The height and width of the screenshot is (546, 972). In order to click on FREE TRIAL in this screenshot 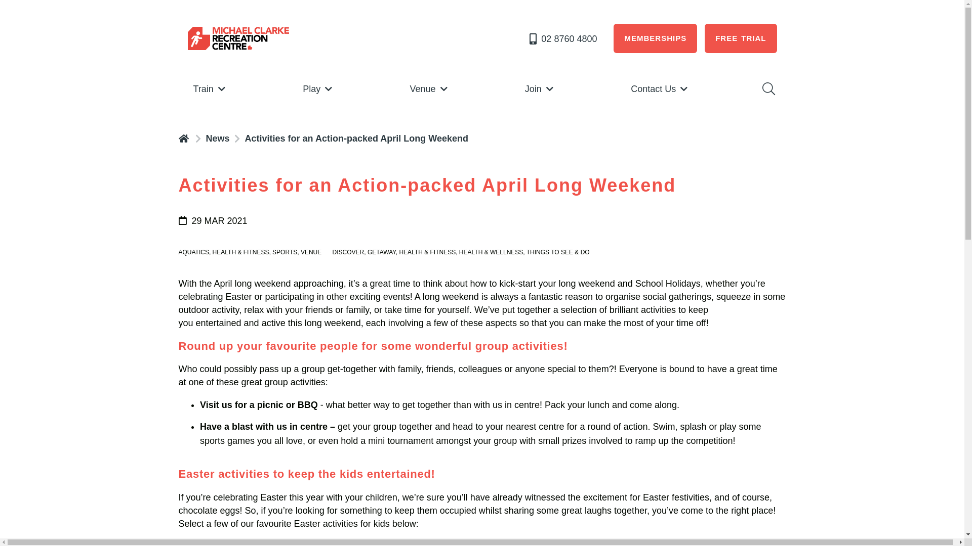, I will do `click(741, 38)`.